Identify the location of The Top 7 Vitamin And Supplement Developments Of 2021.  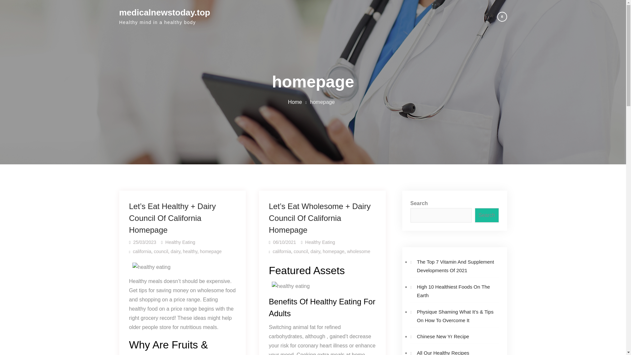
(455, 266).